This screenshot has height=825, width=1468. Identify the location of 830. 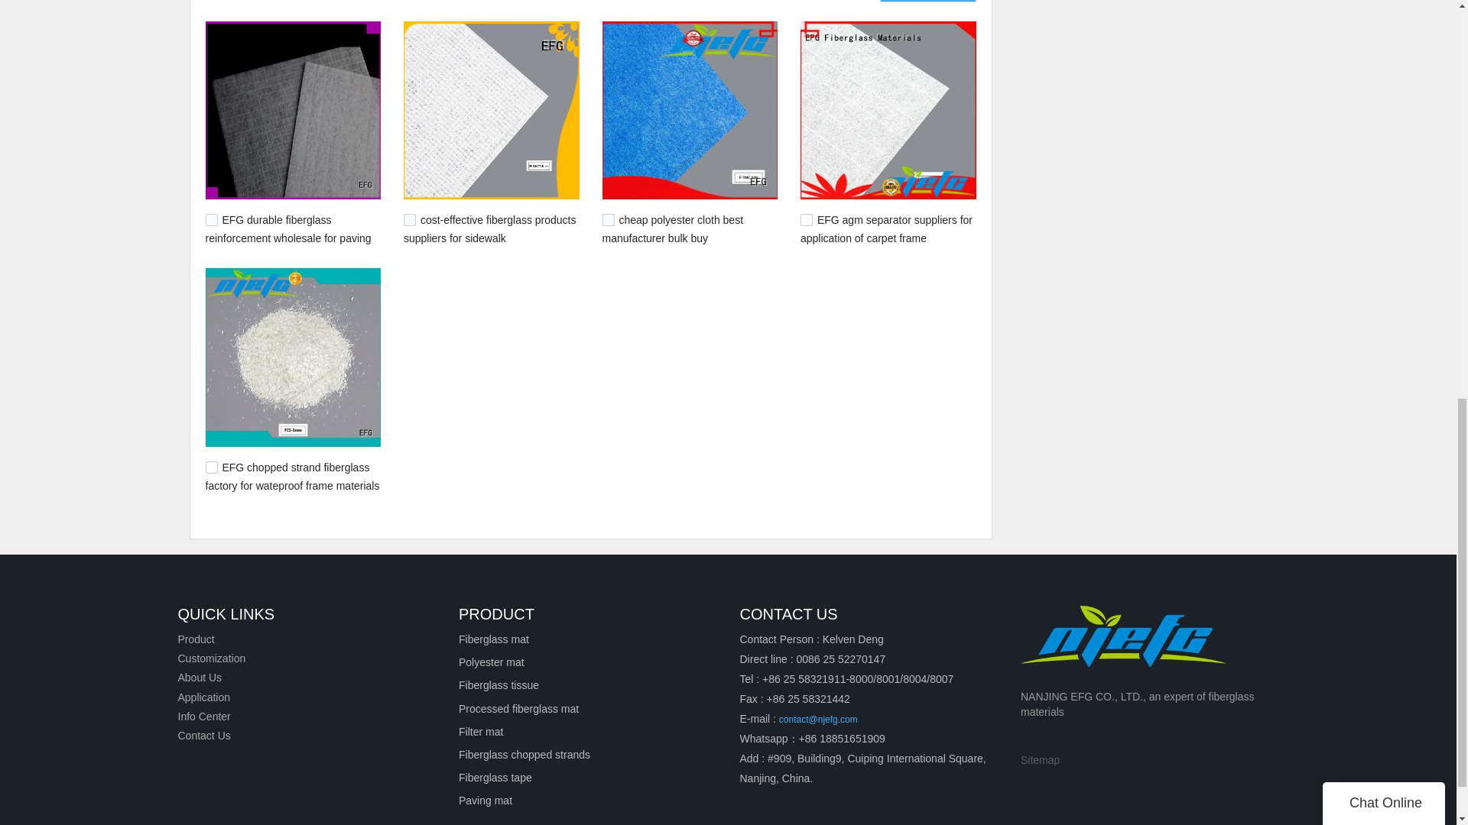
(806, 219).